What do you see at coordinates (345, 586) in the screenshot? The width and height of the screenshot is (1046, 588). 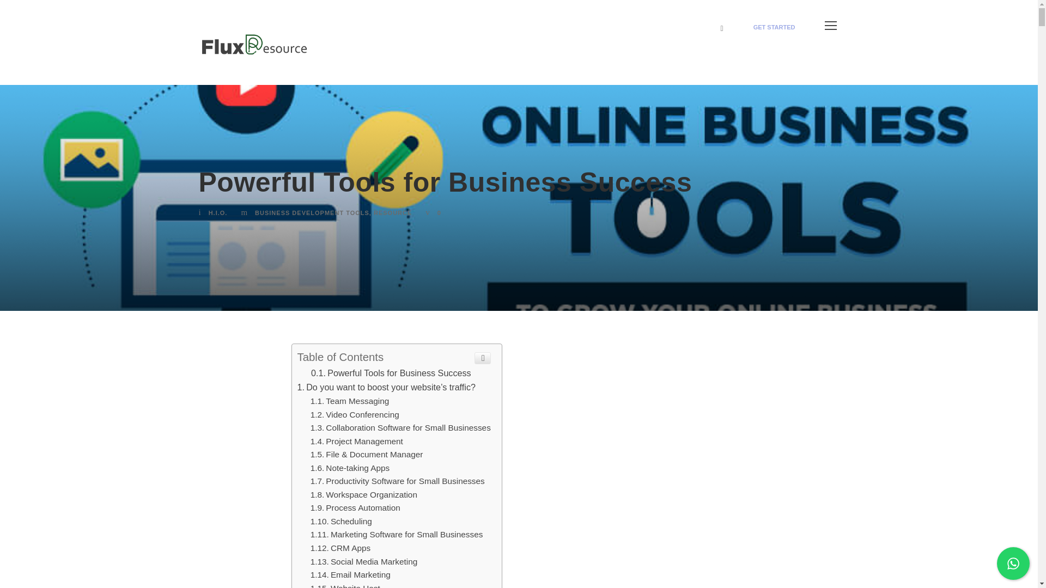 I see `Website Host` at bounding box center [345, 586].